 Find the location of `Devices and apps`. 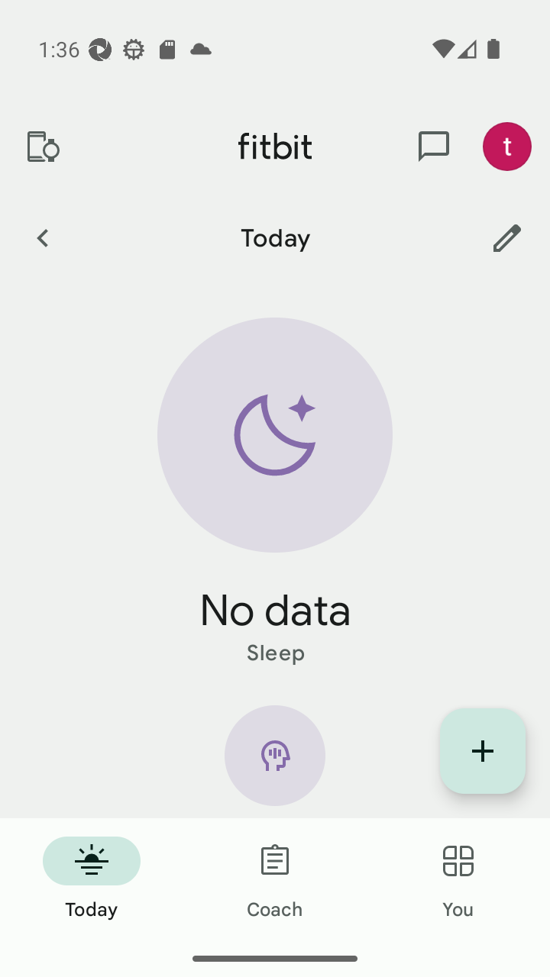

Devices and apps is located at coordinates (42, 147).